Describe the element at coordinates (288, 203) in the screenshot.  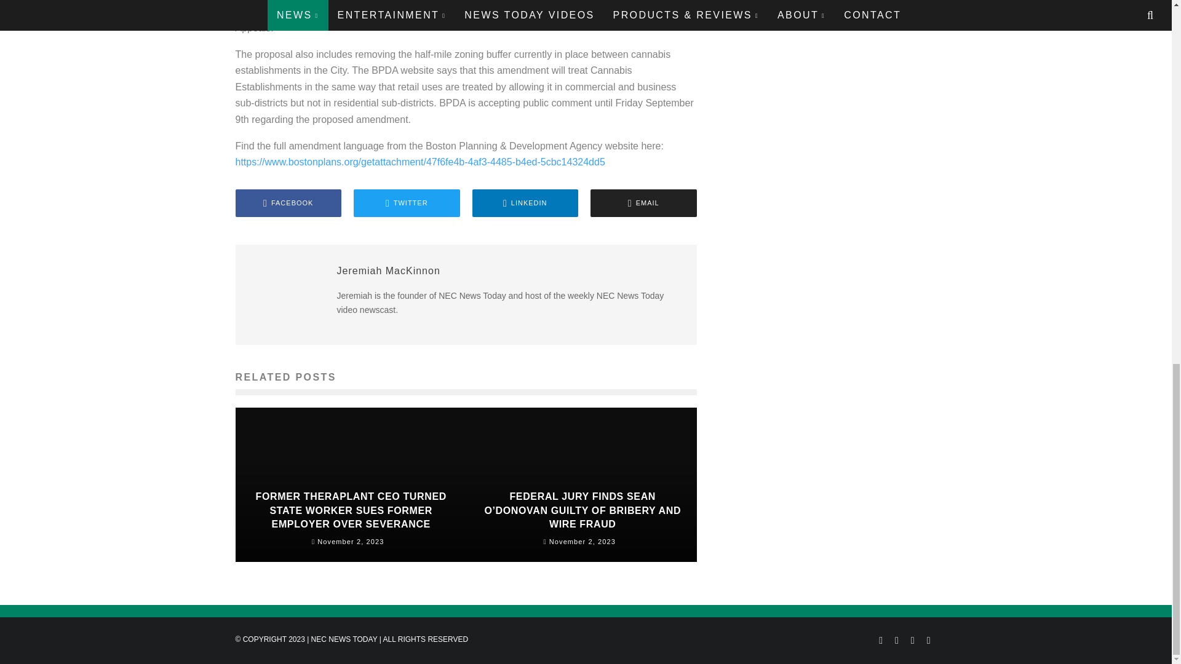
I see `FACEBOOK` at that location.